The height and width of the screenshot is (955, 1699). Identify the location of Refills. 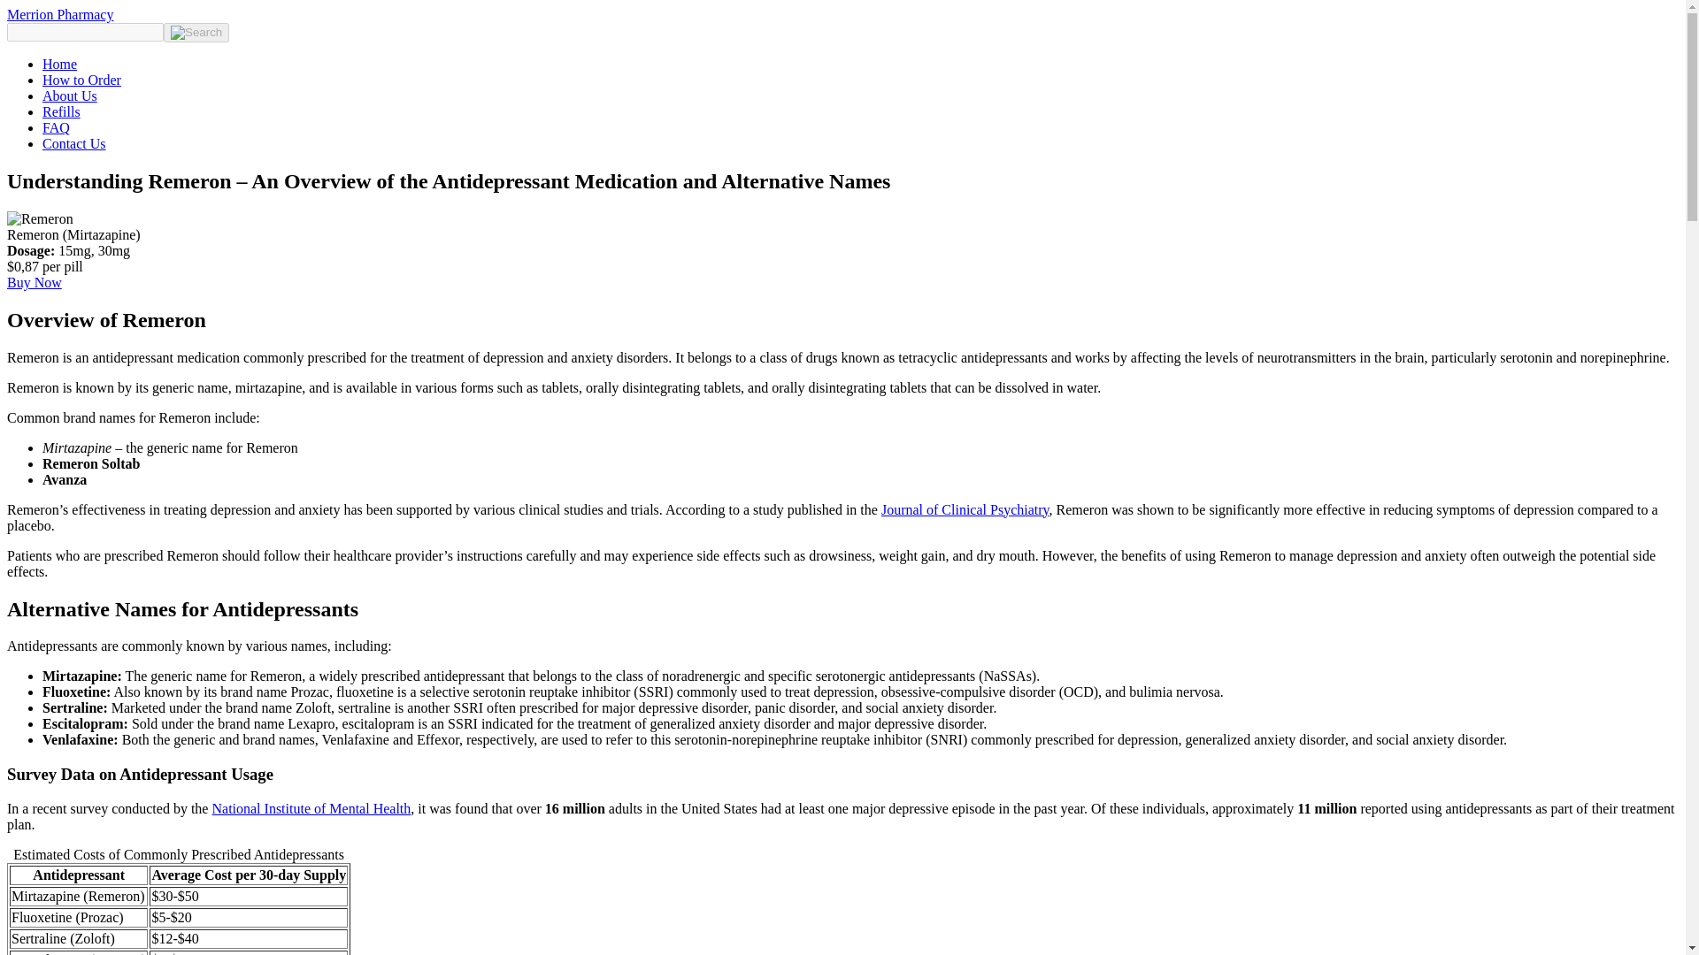
(61, 111).